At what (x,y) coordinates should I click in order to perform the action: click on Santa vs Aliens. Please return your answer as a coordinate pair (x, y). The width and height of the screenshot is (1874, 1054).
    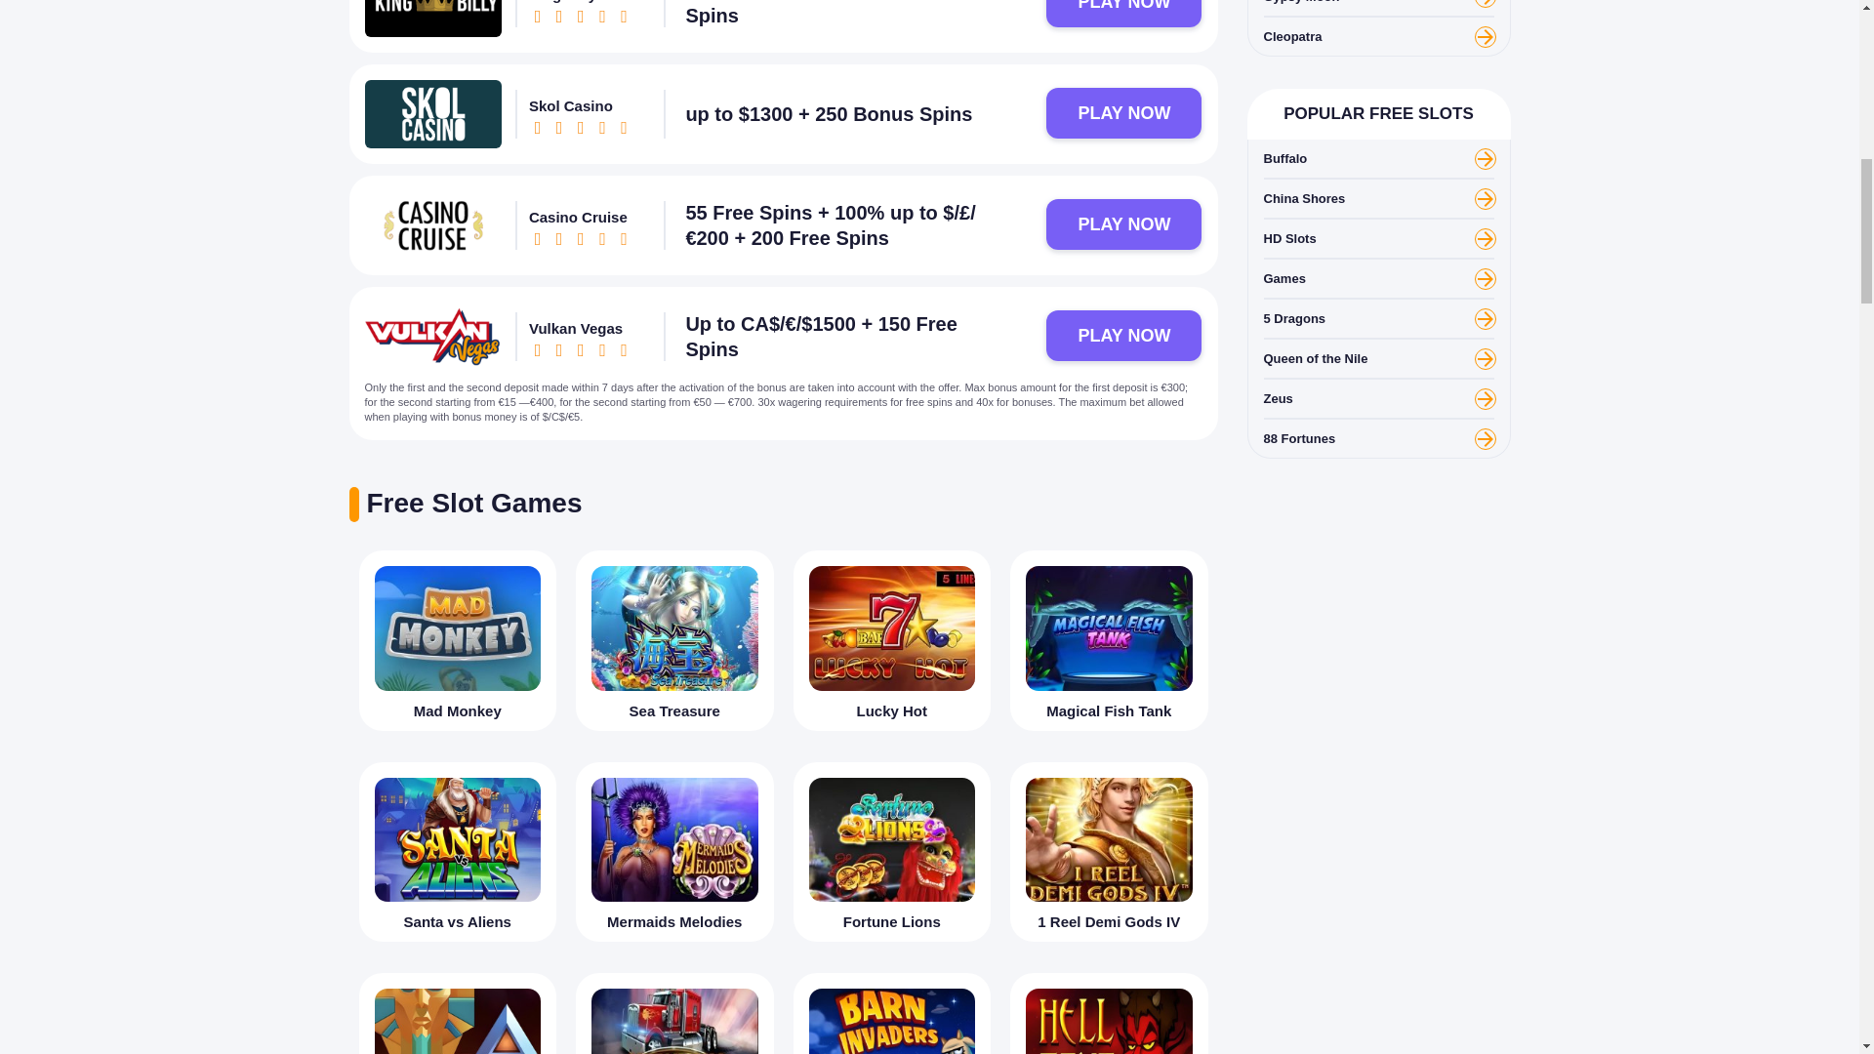
    Looking at the image, I should click on (458, 851).